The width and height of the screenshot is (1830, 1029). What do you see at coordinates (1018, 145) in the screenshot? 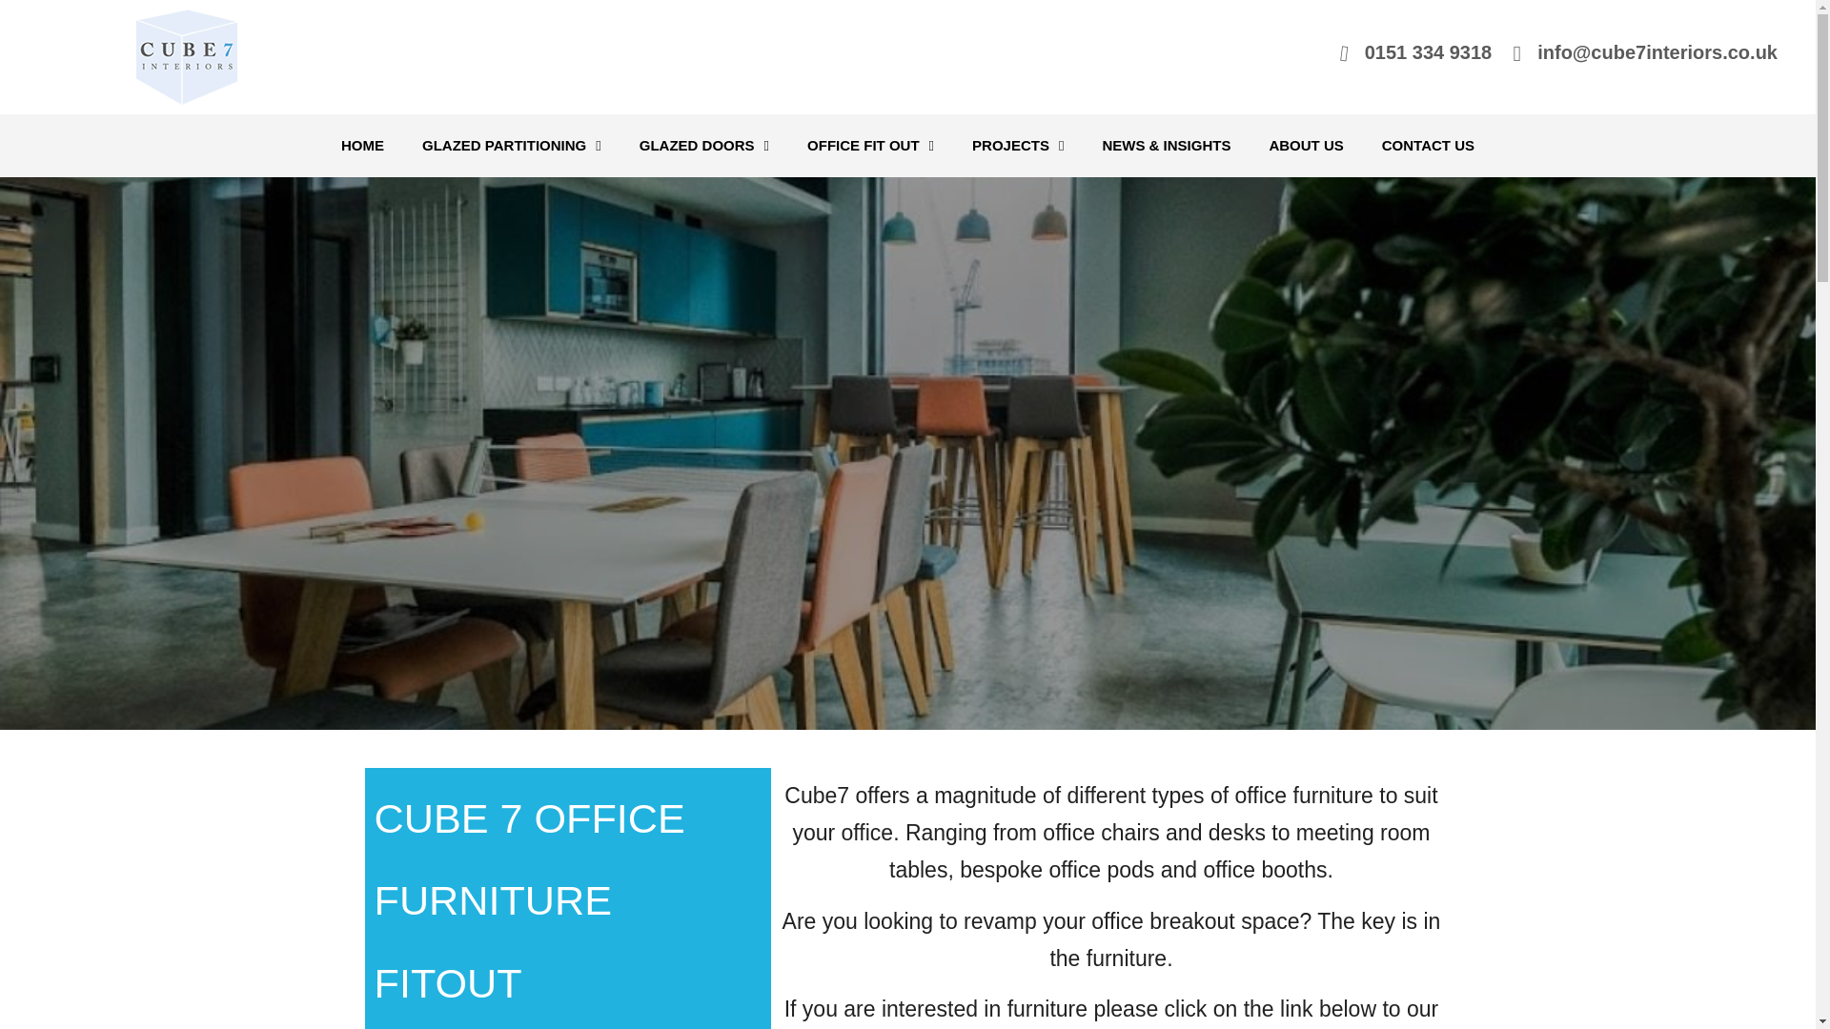
I see `PROJECTS` at bounding box center [1018, 145].